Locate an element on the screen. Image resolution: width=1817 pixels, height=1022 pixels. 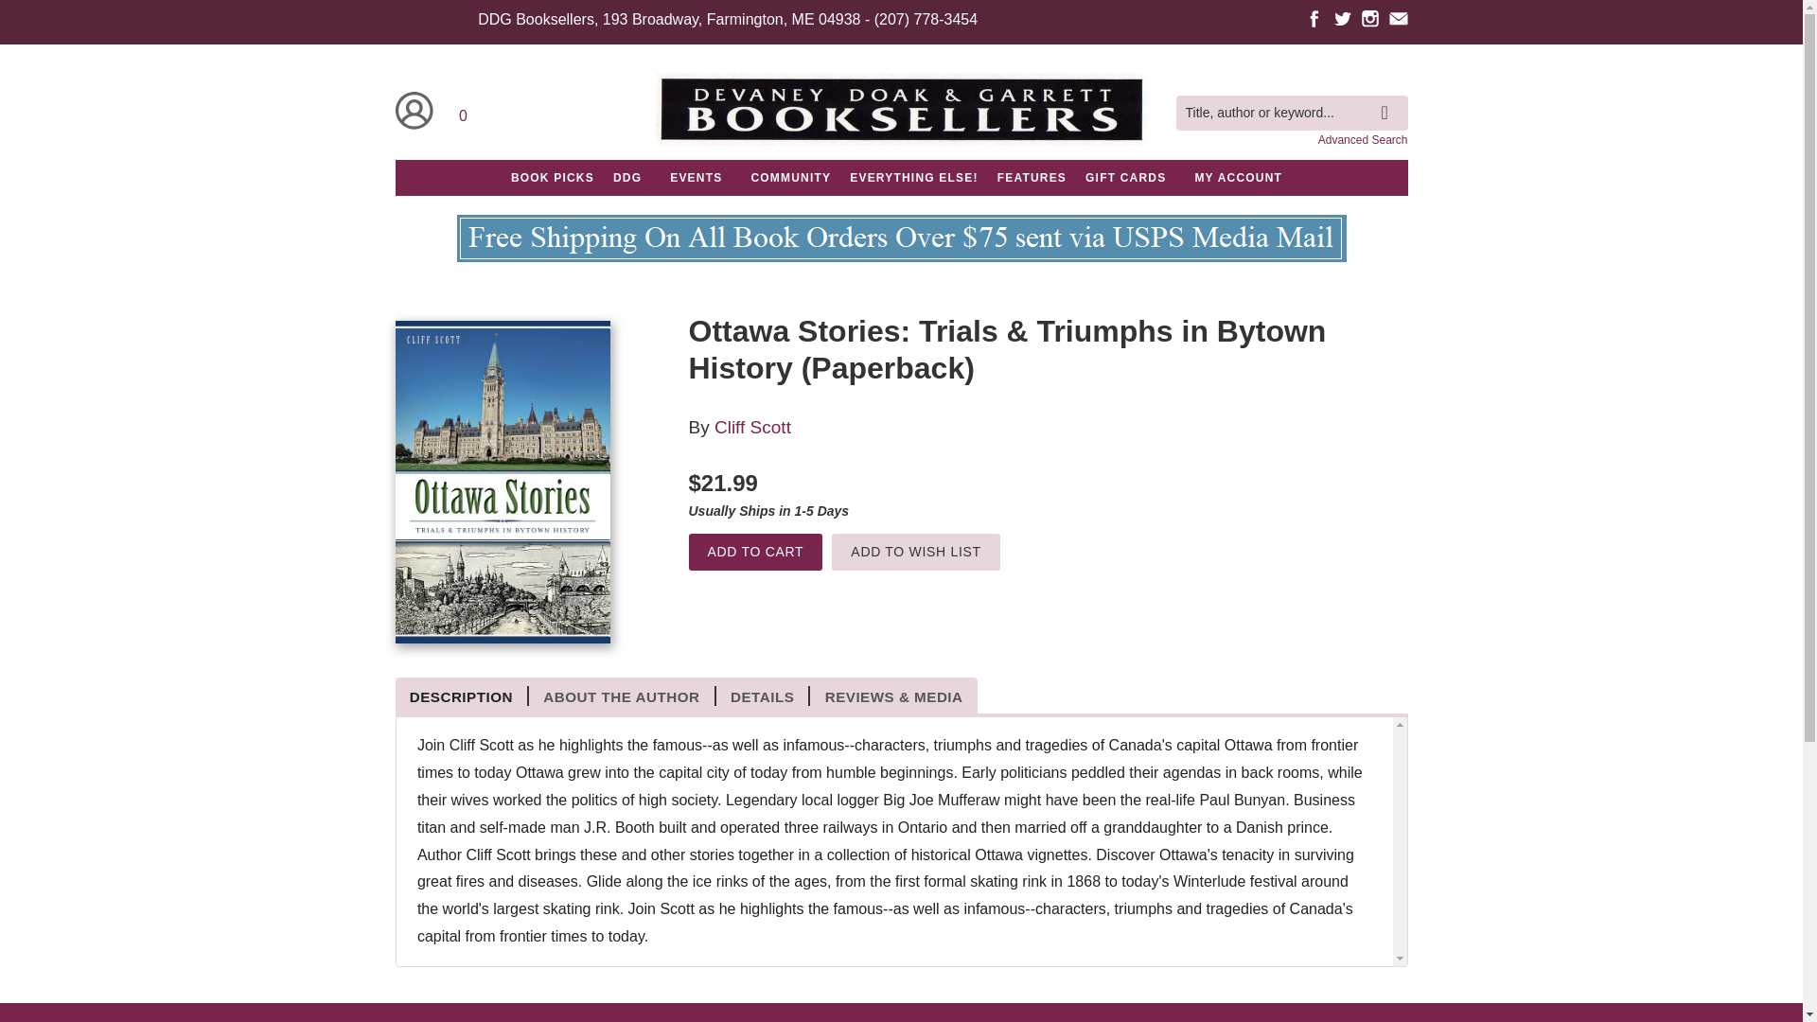
EVENTS is located at coordinates (696, 178).